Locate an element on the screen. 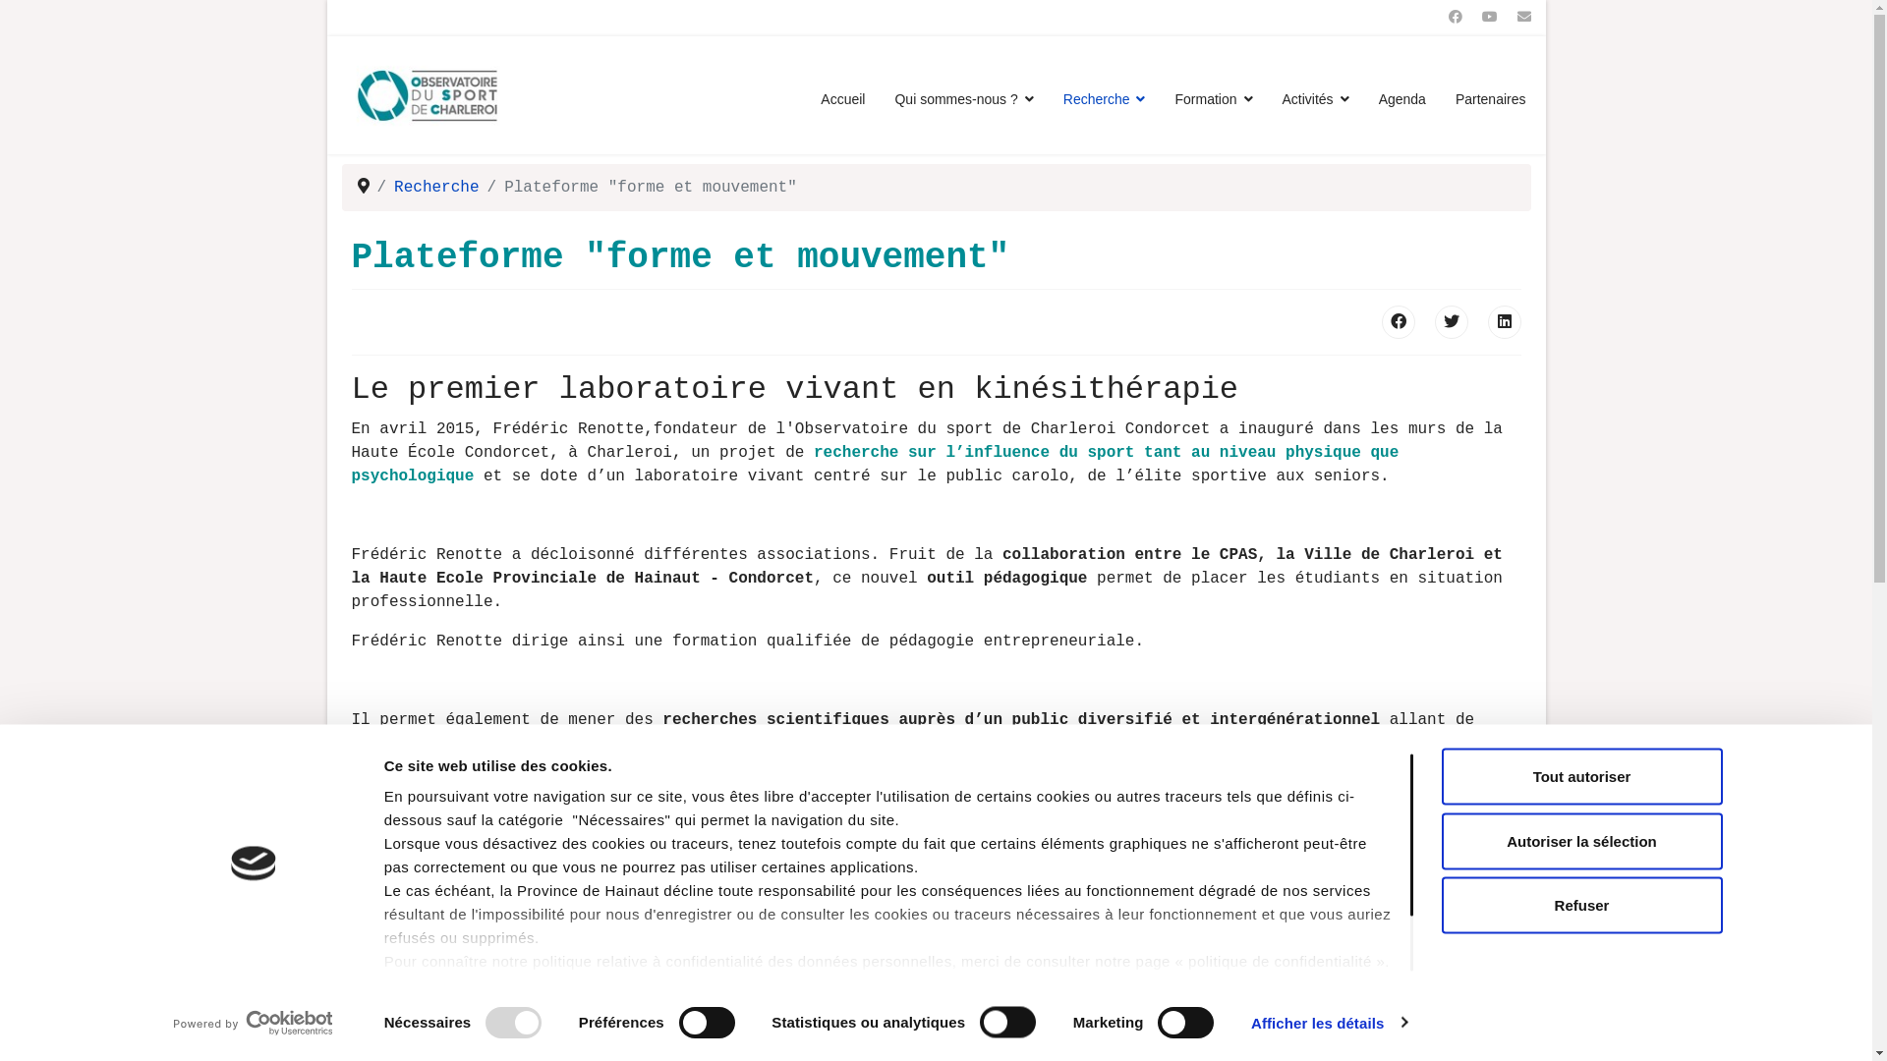  Accueil is located at coordinates (843, 99).